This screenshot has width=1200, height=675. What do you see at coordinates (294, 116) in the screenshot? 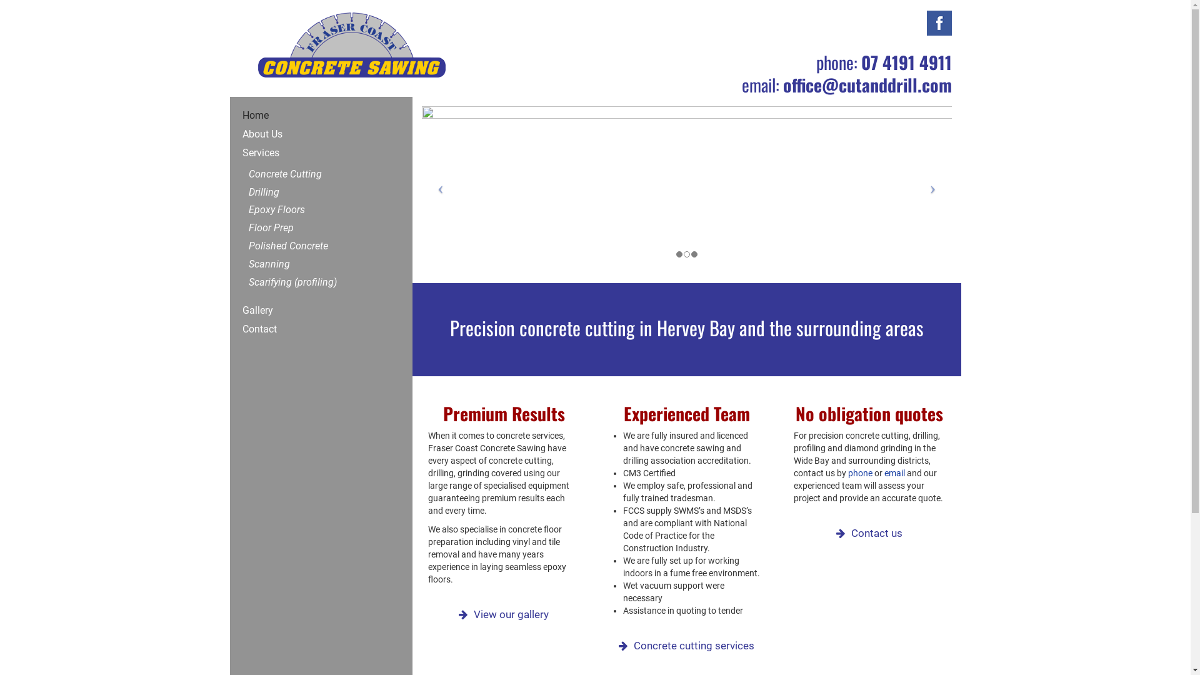
I see `Home` at bounding box center [294, 116].